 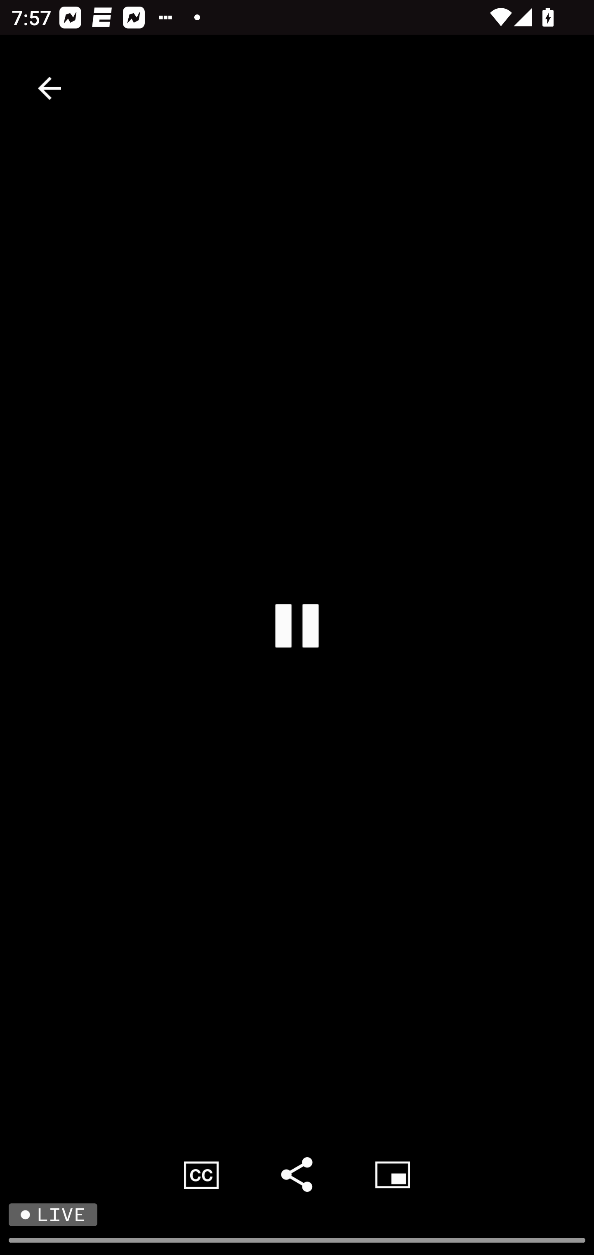 I want to click on Pause, so click(x=297, y=625).